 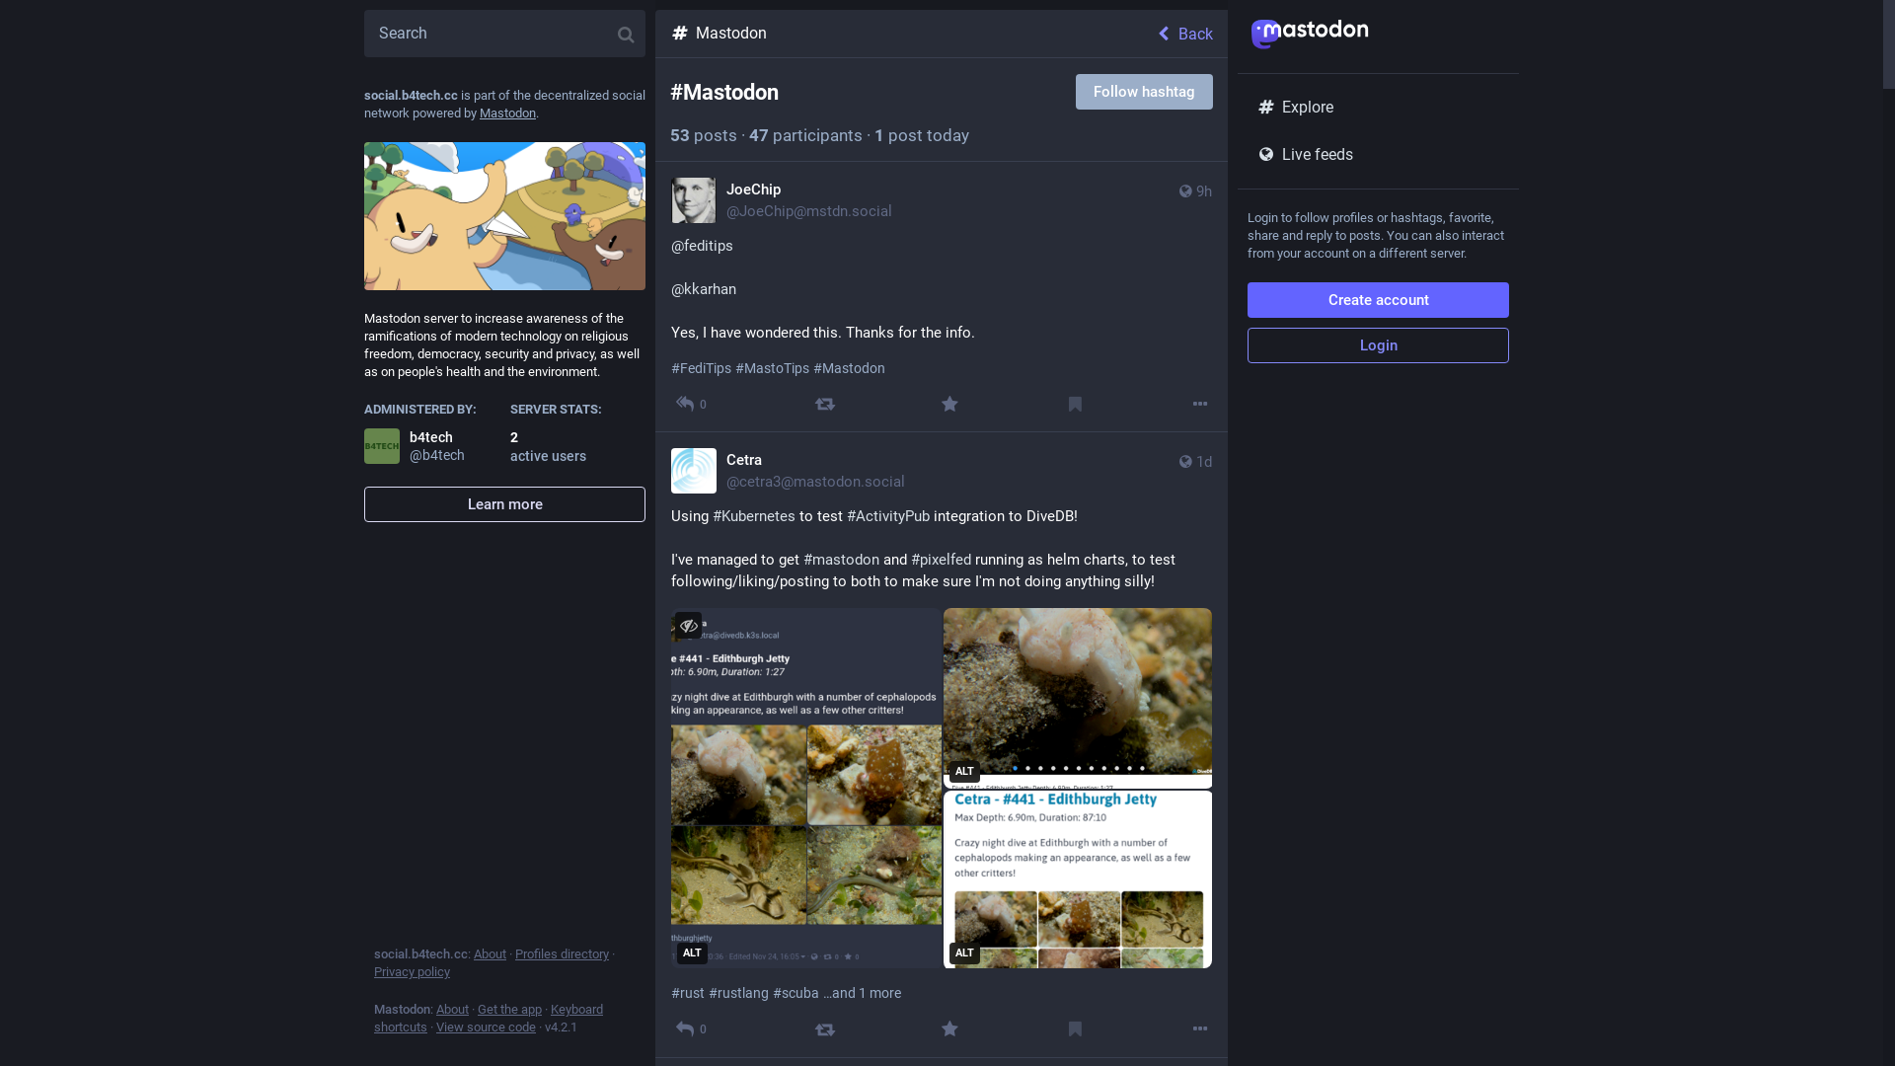 What do you see at coordinates (754, 516) in the screenshot?
I see `#Kubernetes` at bounding box center [754, 516].